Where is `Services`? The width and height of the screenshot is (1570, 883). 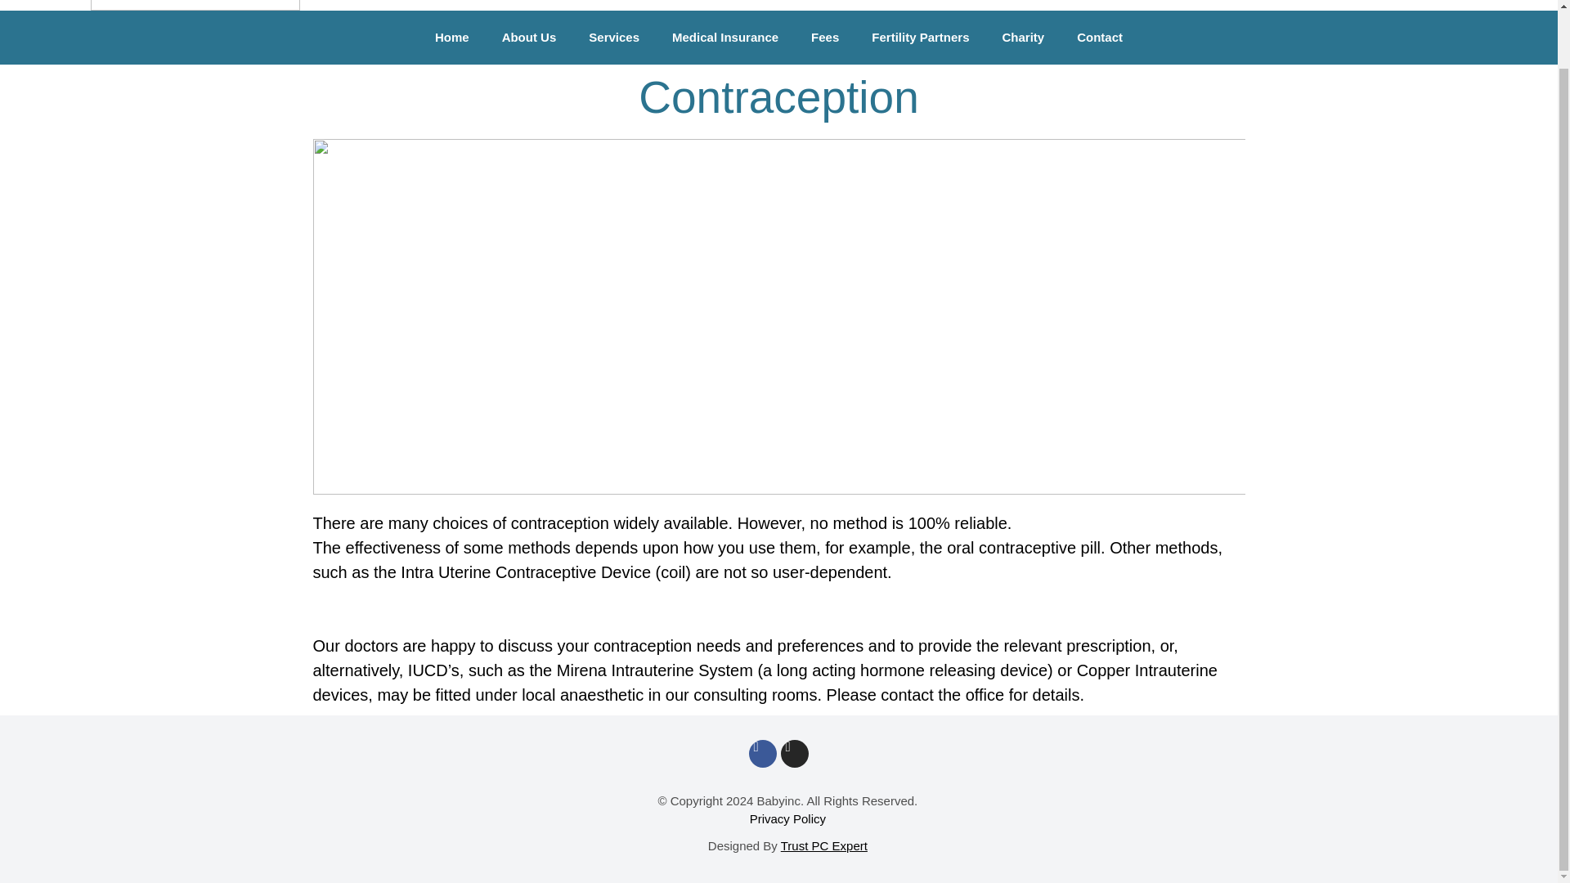
Services is located at coordinates (614, 38).